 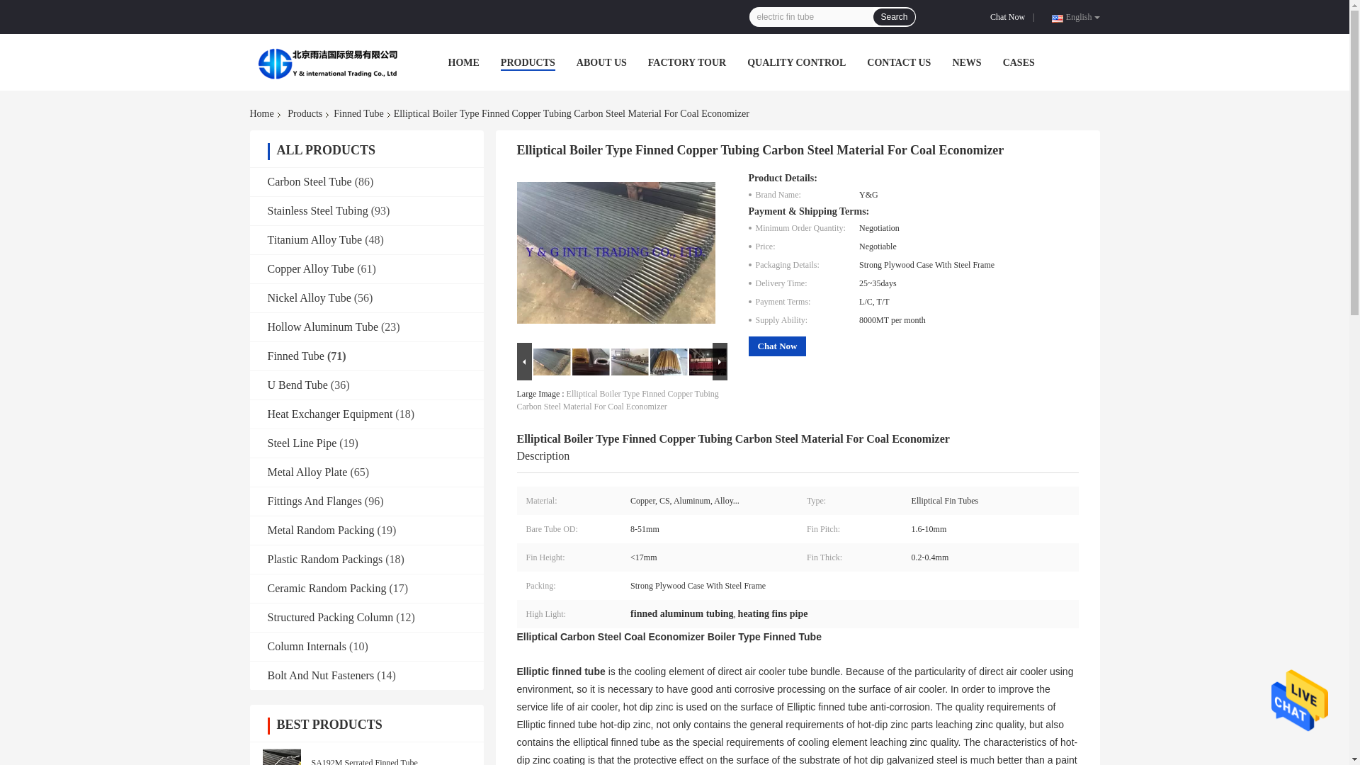 I want to click on CONTACT US, so click(x=898, y=62).